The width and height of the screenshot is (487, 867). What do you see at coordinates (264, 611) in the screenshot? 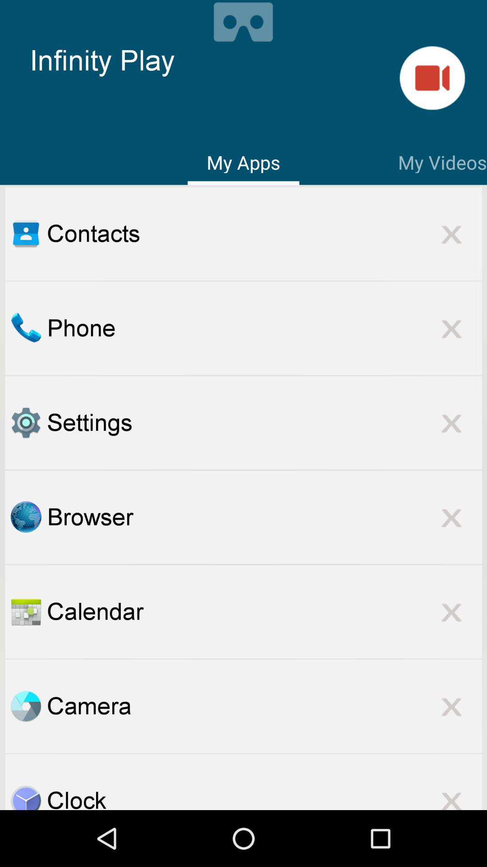
I see `click calendar icon` at bounding box center [264, 611].